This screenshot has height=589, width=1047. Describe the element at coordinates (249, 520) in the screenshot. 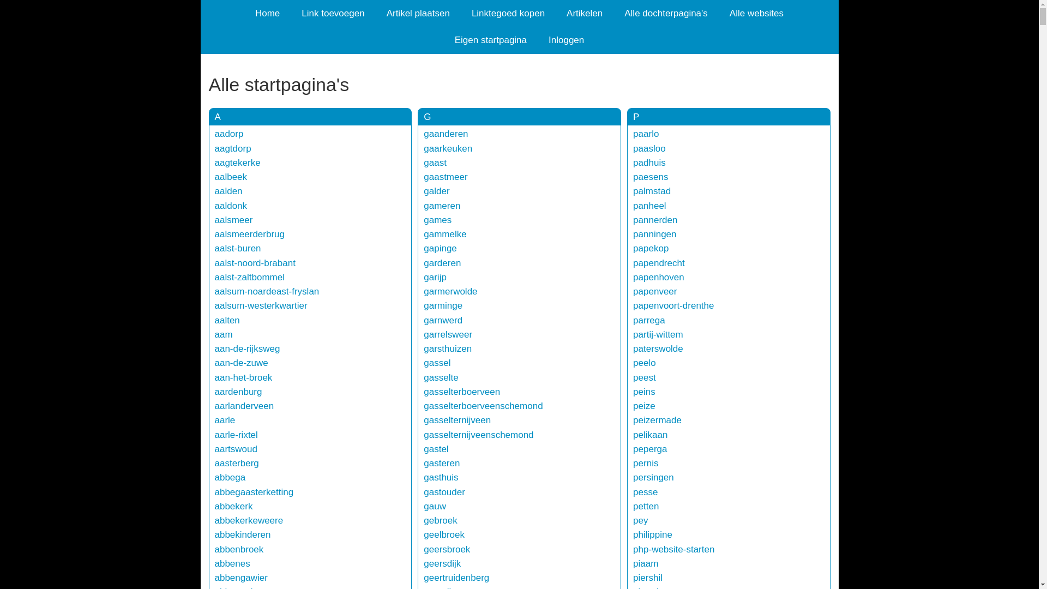

I see `abbekerkeweere` at that location.